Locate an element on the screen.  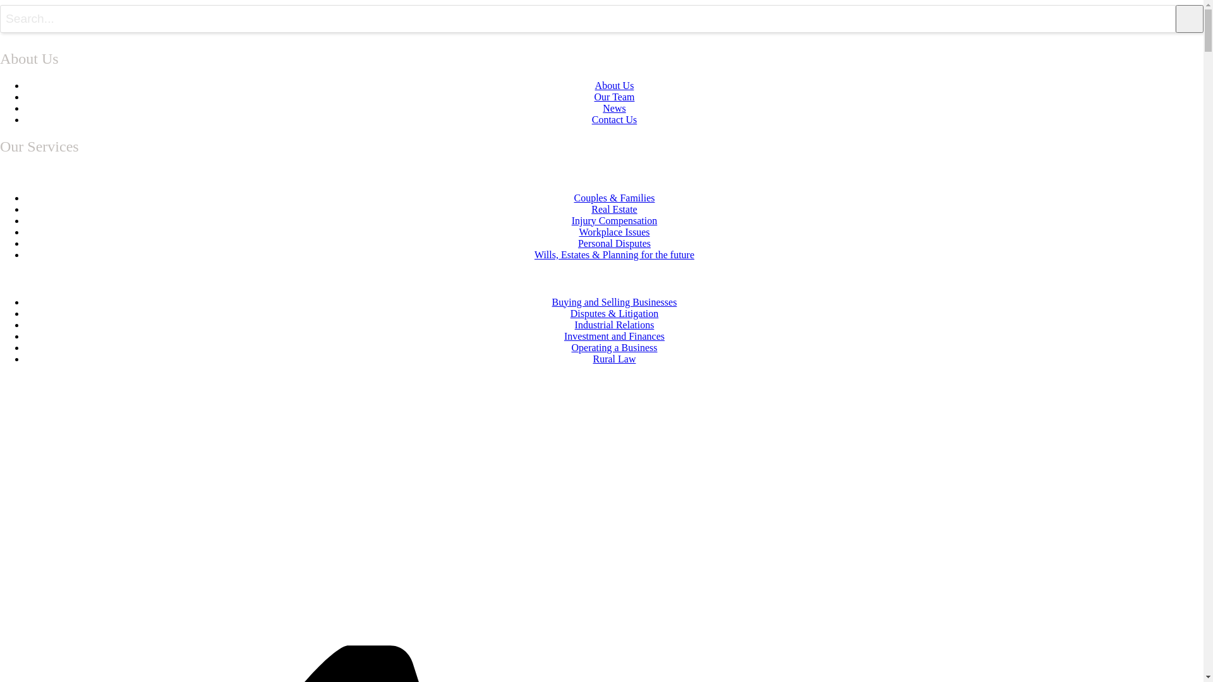
Workplace Issues is located at coordinates (614, 232).